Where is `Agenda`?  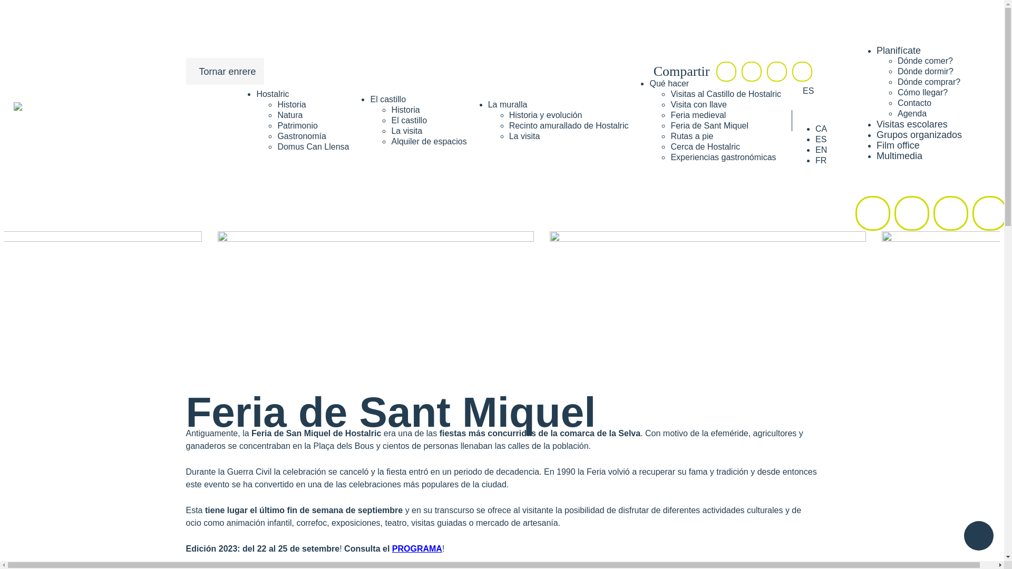
Agenda is located at coordinates (912, 114).